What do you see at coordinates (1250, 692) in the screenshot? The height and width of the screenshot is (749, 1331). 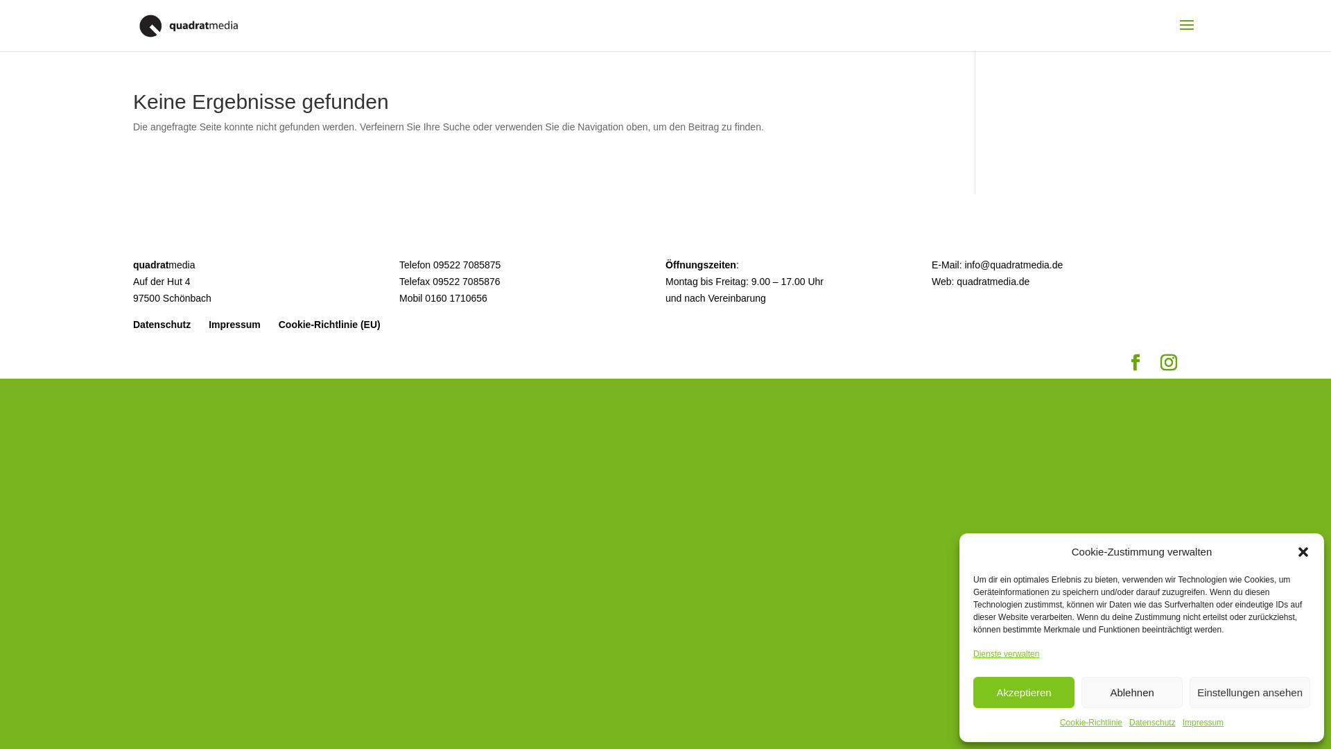 I see `Einstellungen ansehen` at bounding box center [1250, 692].